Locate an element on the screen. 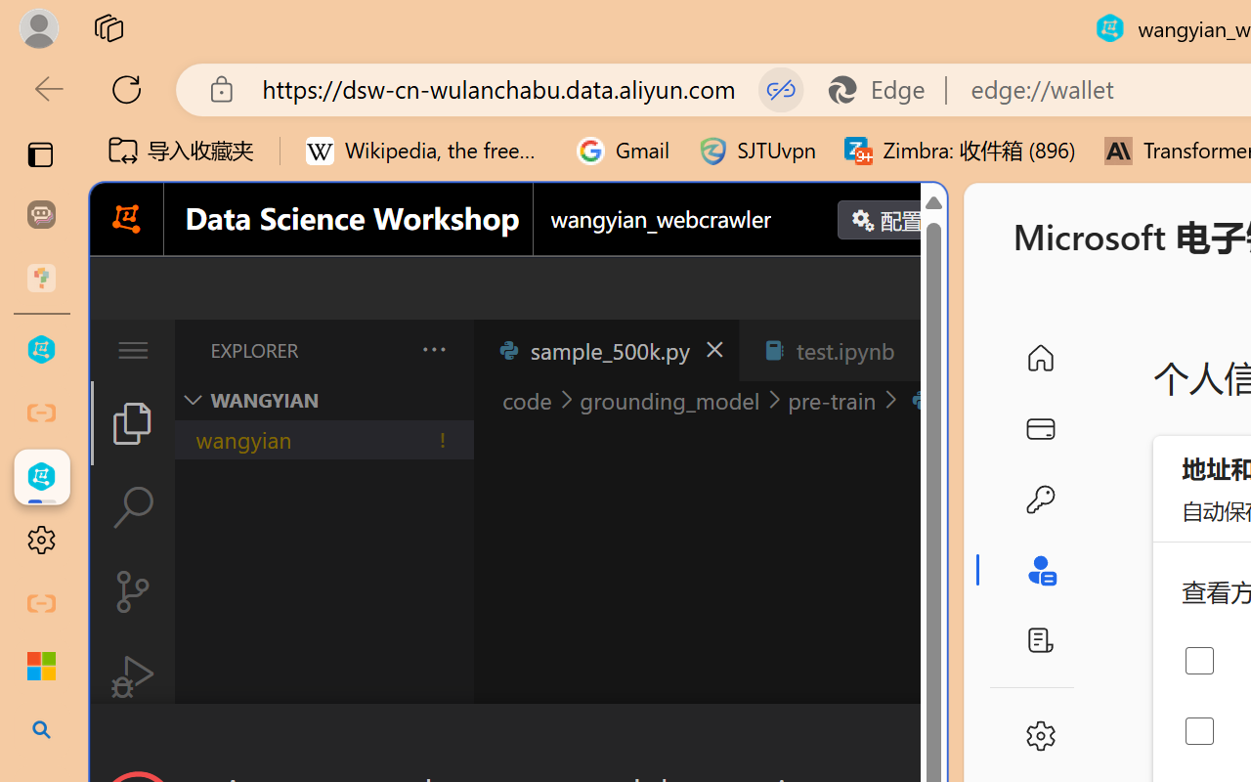 This screenshot has height=782, width=1251. Close Dialog is located at coordinates (938, 739).